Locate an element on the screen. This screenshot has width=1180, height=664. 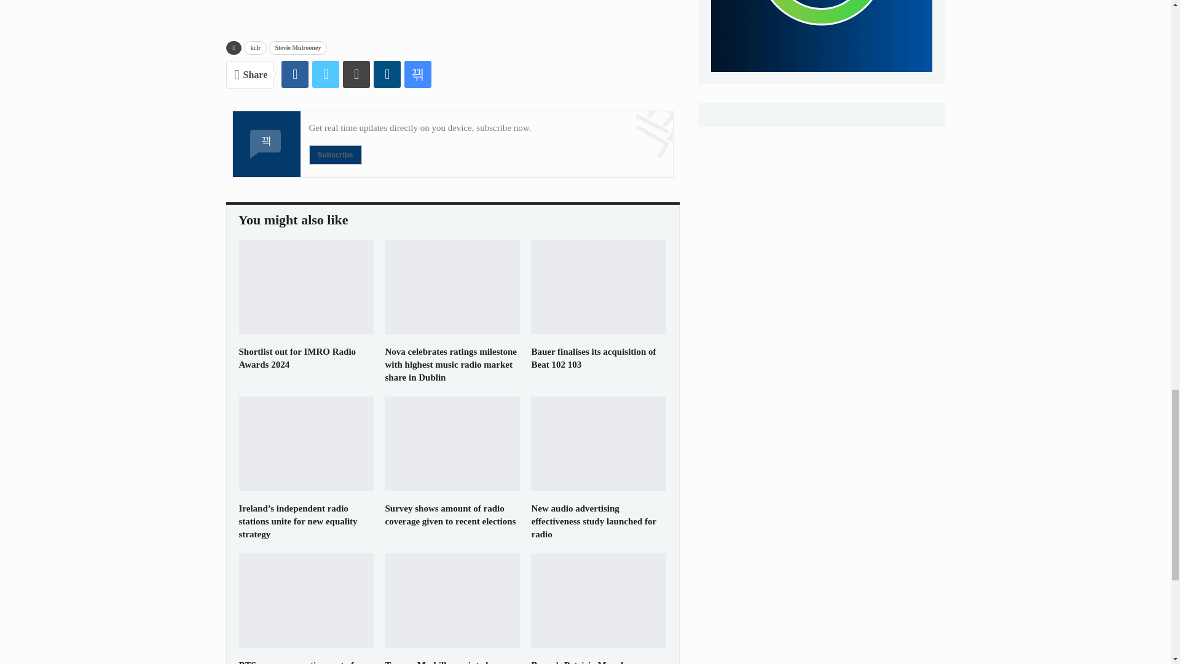
kclr is located at coordinates (255, 47).